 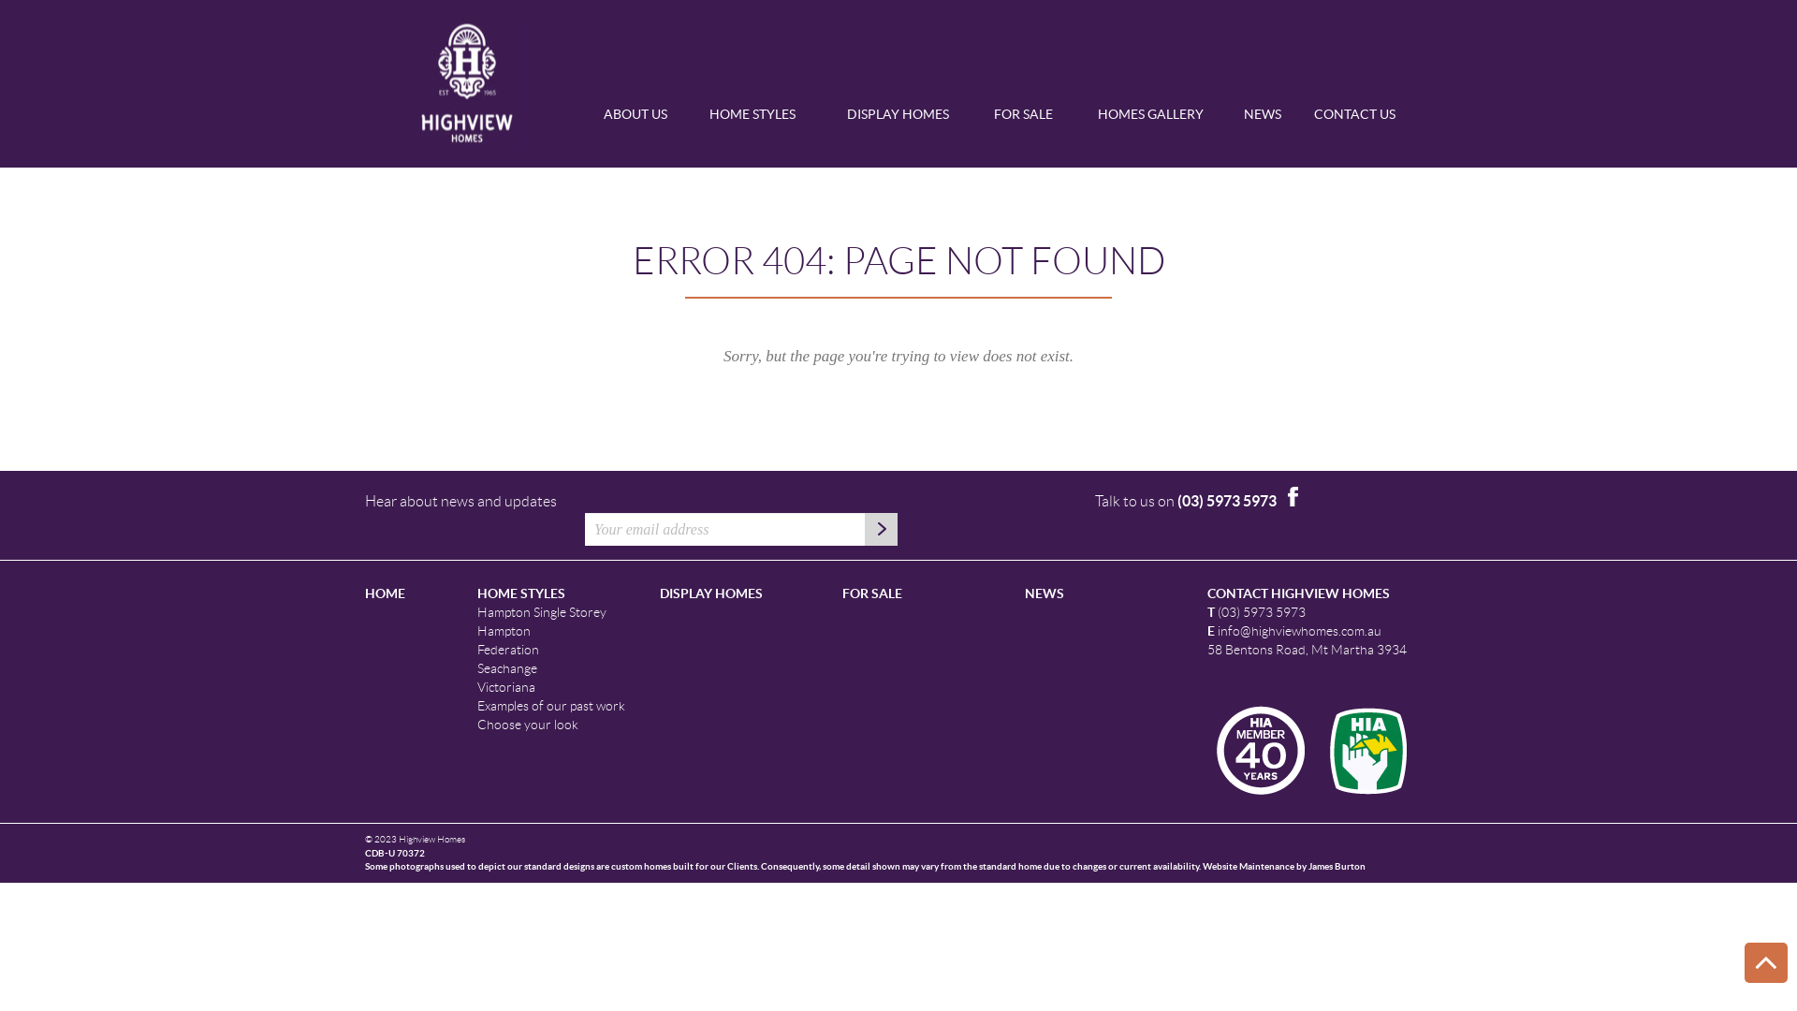 I want to click on James Burton, so click(x=1337, y=867).